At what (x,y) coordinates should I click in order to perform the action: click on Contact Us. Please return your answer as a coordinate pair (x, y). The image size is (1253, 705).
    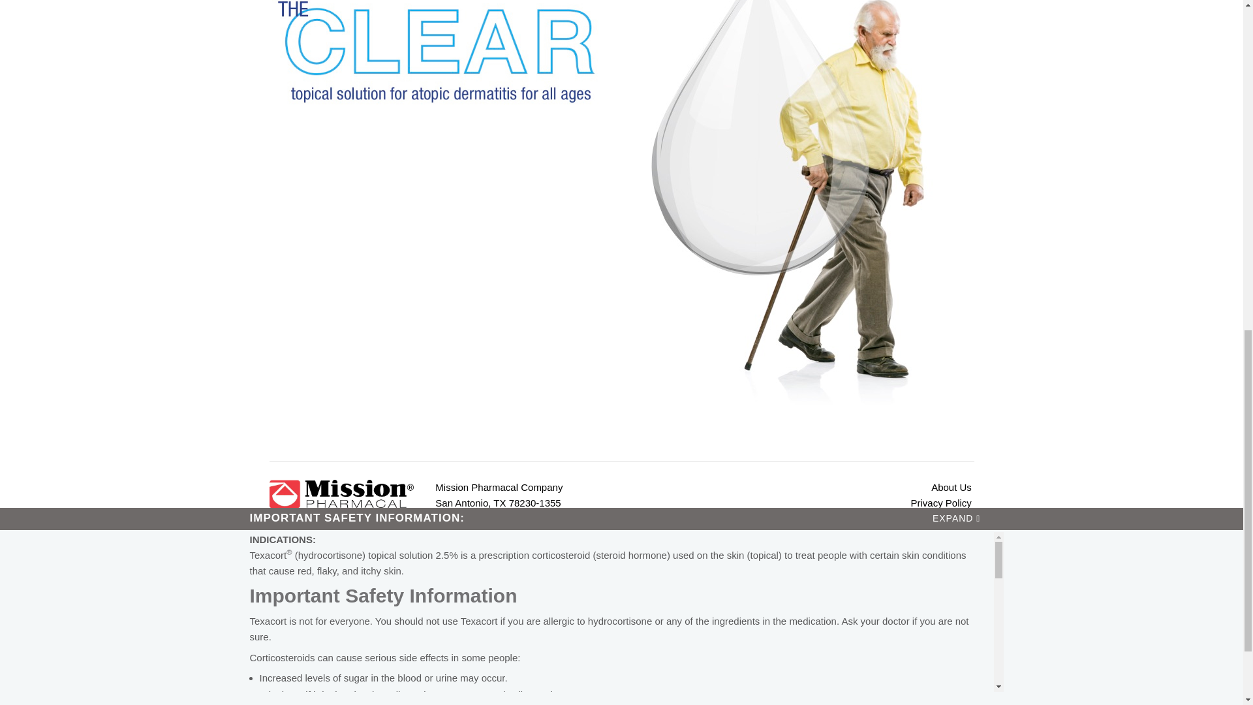
    Looking at the image, I should click on (831, 550).